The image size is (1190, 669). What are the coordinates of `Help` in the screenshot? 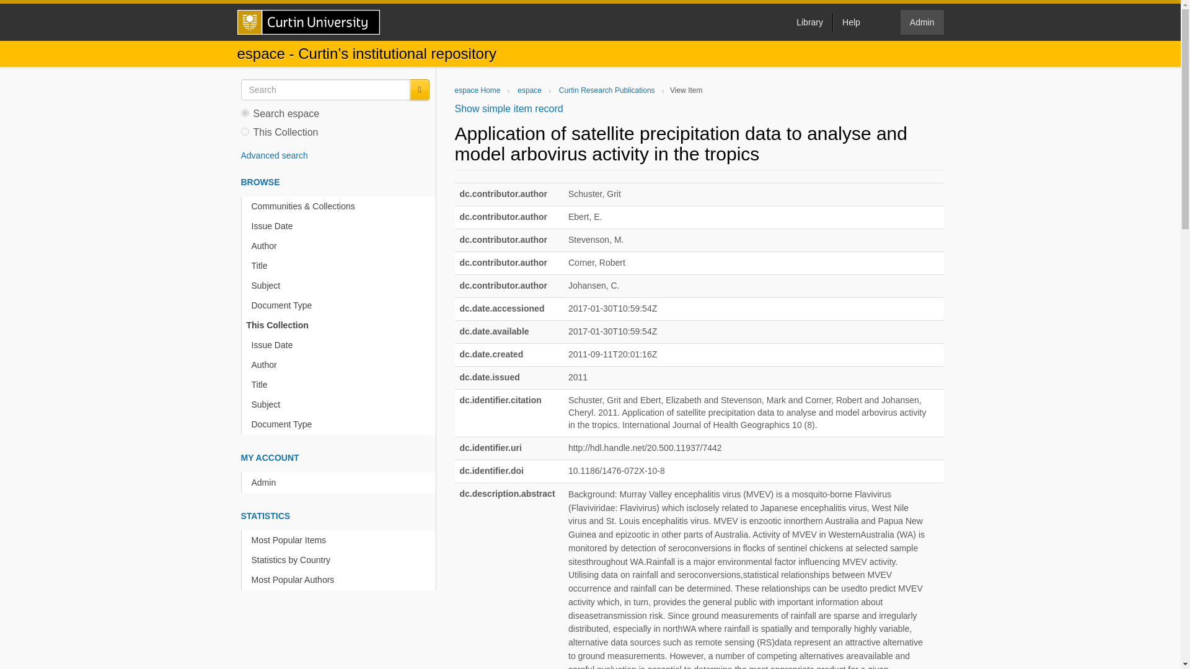 It's located at (850, 22).